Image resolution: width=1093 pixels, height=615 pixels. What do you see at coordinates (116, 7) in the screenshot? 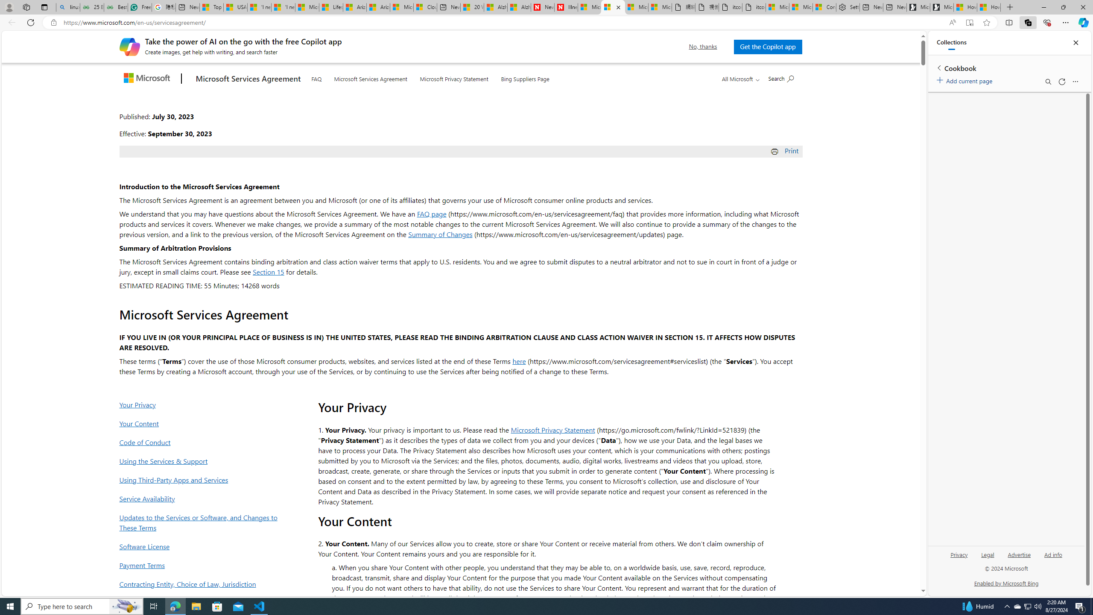
I see `Best SSL Certificates Provider in India - GeeksforGeeks` at bounding box center [116, 7].